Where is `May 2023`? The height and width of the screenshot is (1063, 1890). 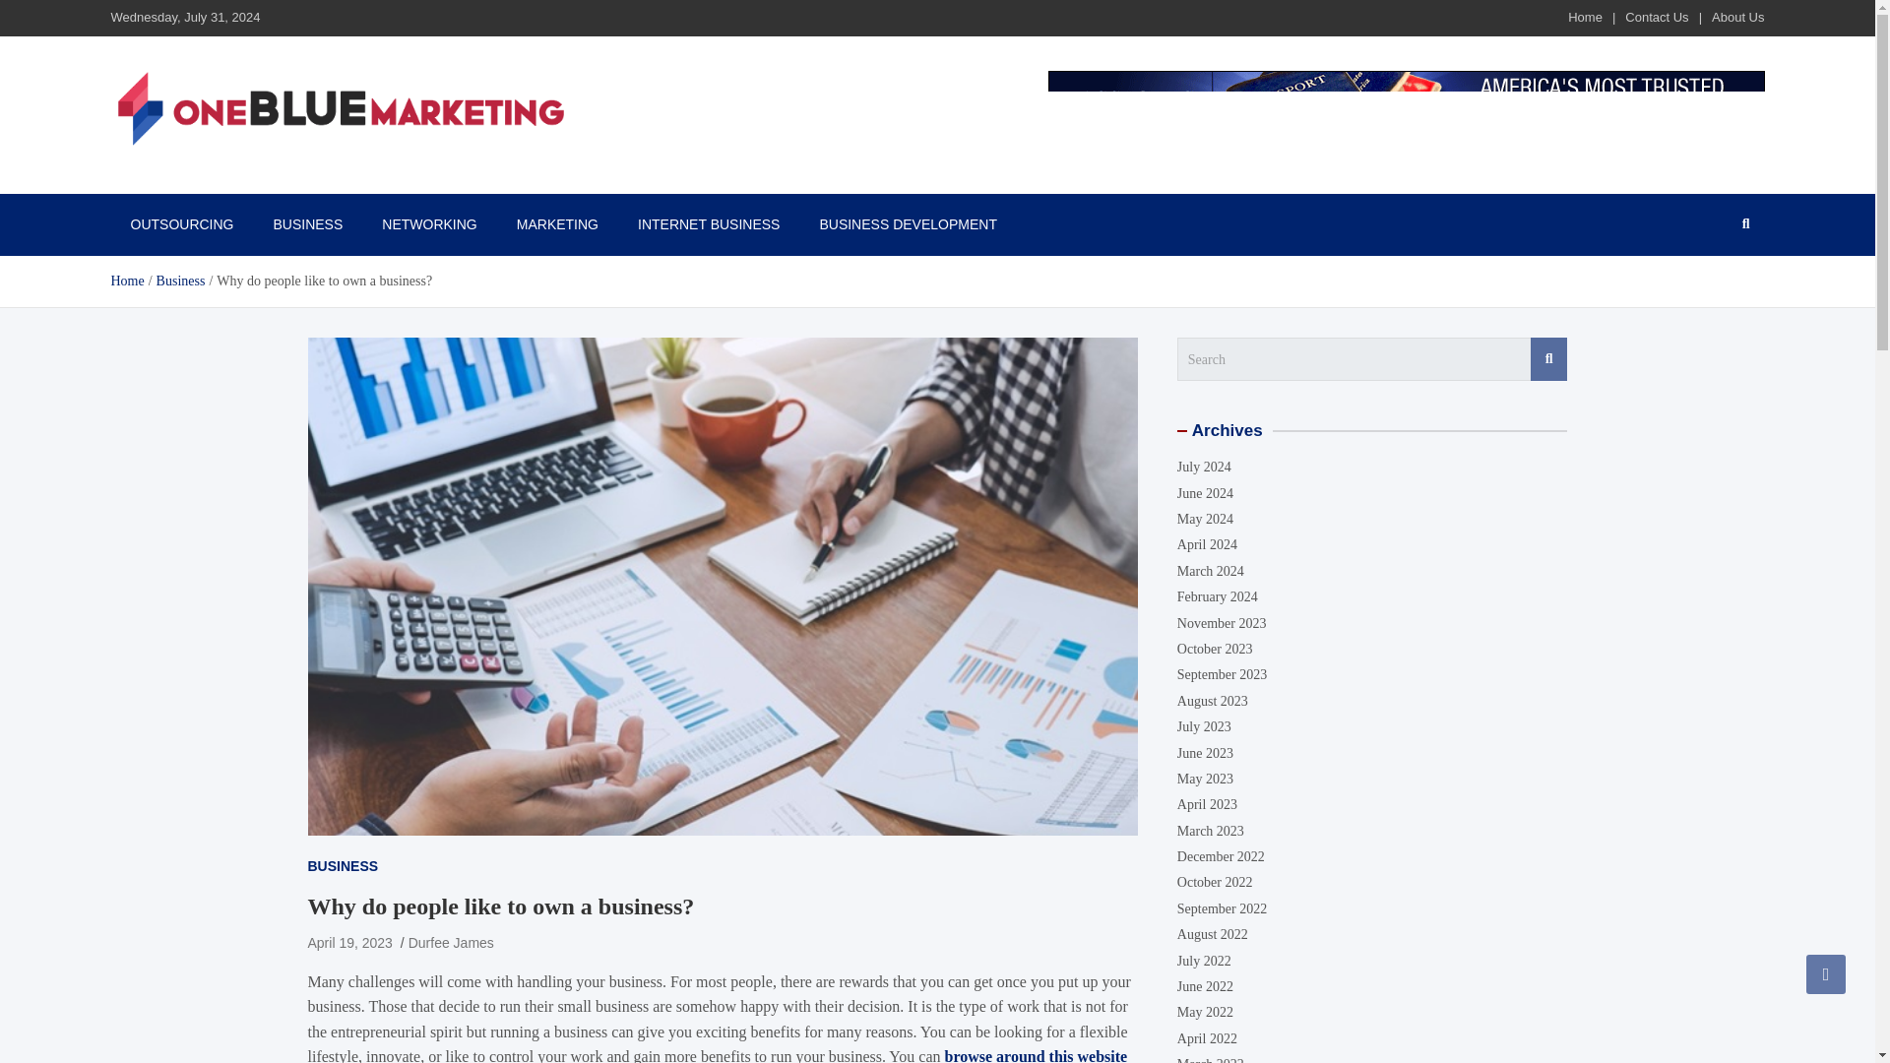
May 2023 is located at coordinates (1205, 780).